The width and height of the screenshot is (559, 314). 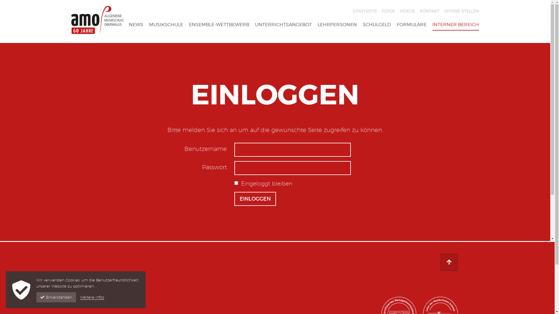 What do you see at coordinates (255, 199) in the screenshot?
I see `Einloggen` at bounding box center [255, 199].